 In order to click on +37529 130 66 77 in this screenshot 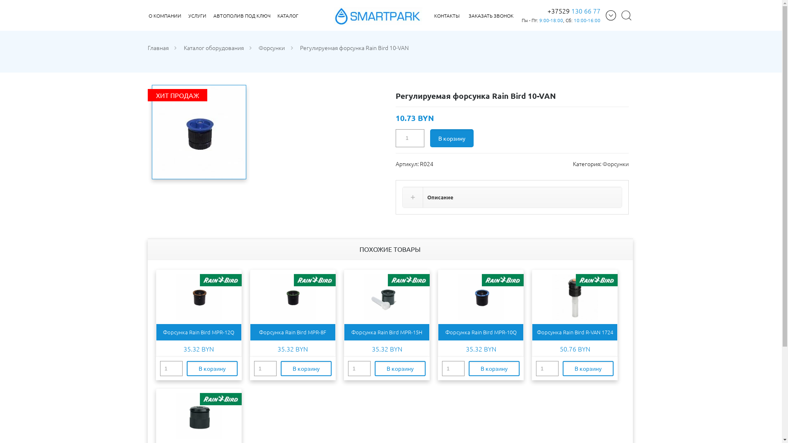, I will do `click(574, 11)`.